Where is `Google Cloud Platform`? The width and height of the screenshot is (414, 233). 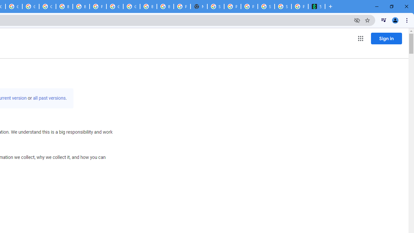 Google Cloud Platform is located at coordinates (131, 6).